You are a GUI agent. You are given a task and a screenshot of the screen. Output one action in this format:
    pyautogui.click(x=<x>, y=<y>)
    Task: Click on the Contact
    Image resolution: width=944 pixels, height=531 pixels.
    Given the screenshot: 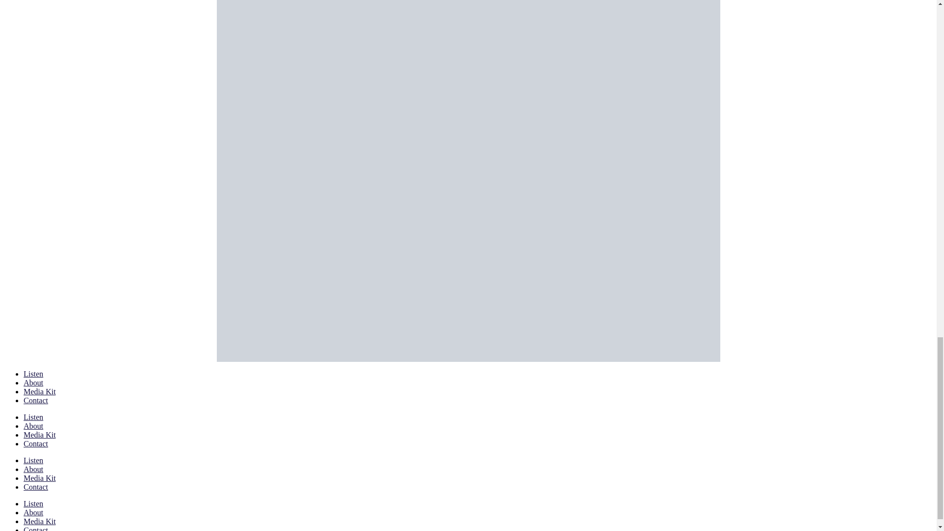 What is the action you would take?
    pyautogui.click(x=35, y=400)
    